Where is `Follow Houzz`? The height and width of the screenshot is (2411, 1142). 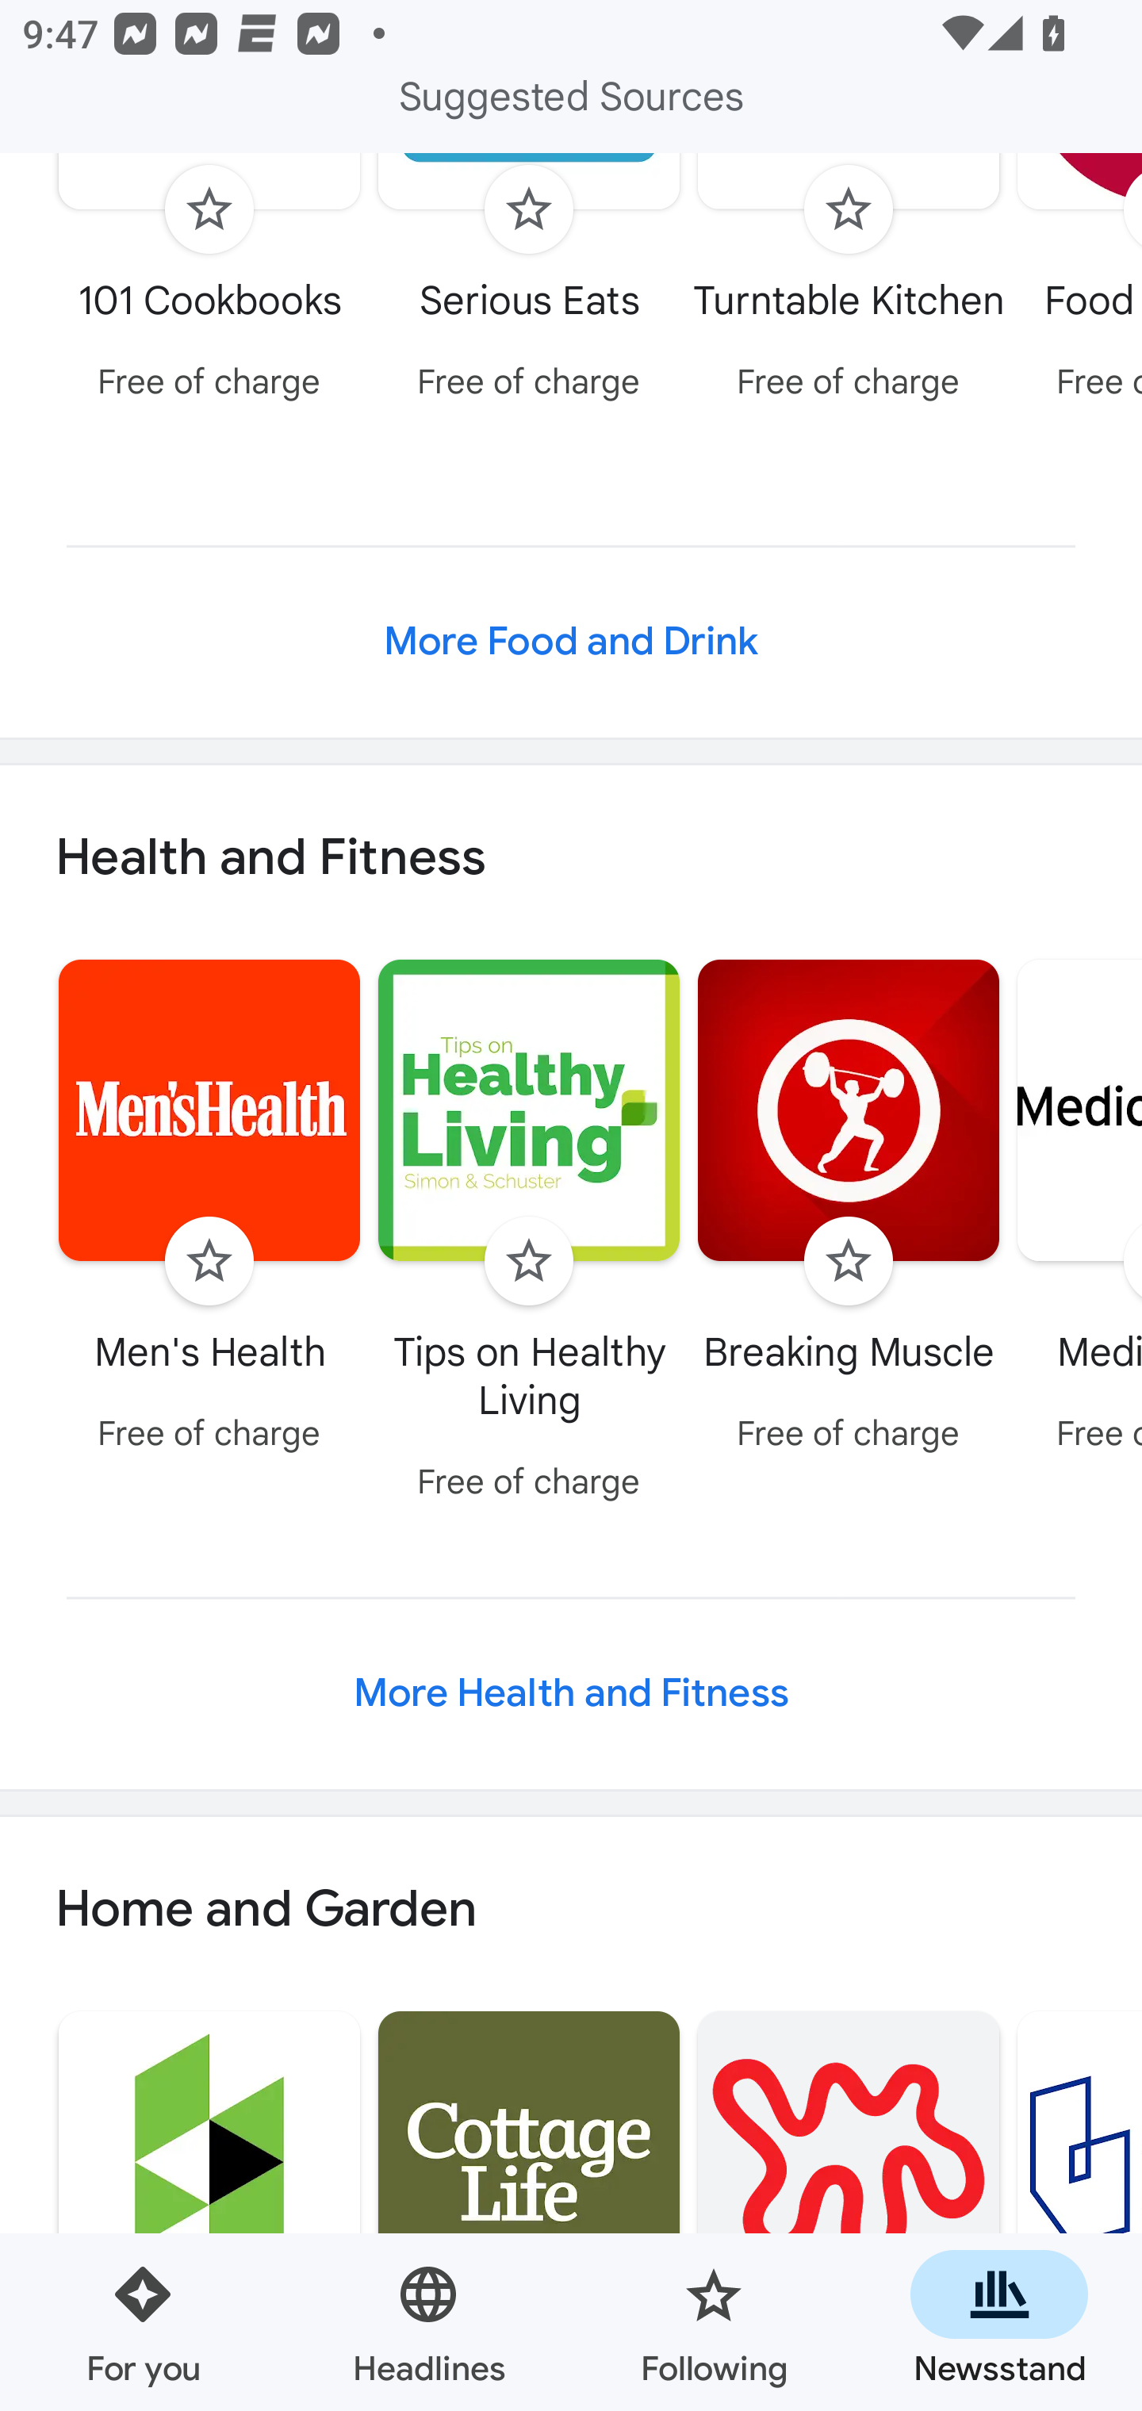
Follow Houzz is located at coordinates (209, 2207).